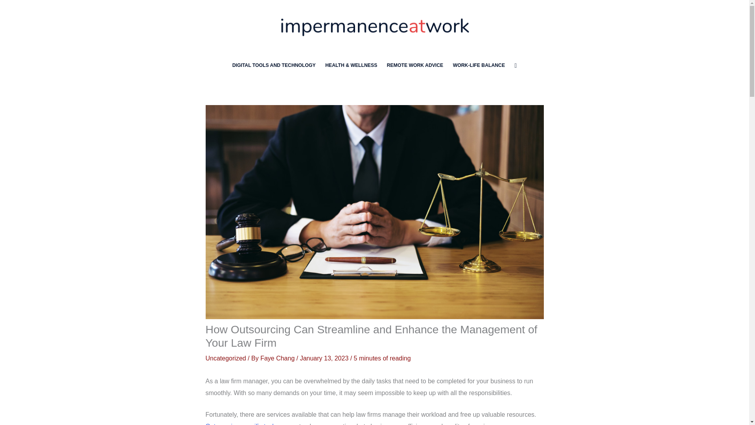 This screenshot has width=755, height=425. Describe the element at coordinates (242, 424) in the screenshot. I see `Outsourcing specific tasks` at that location.